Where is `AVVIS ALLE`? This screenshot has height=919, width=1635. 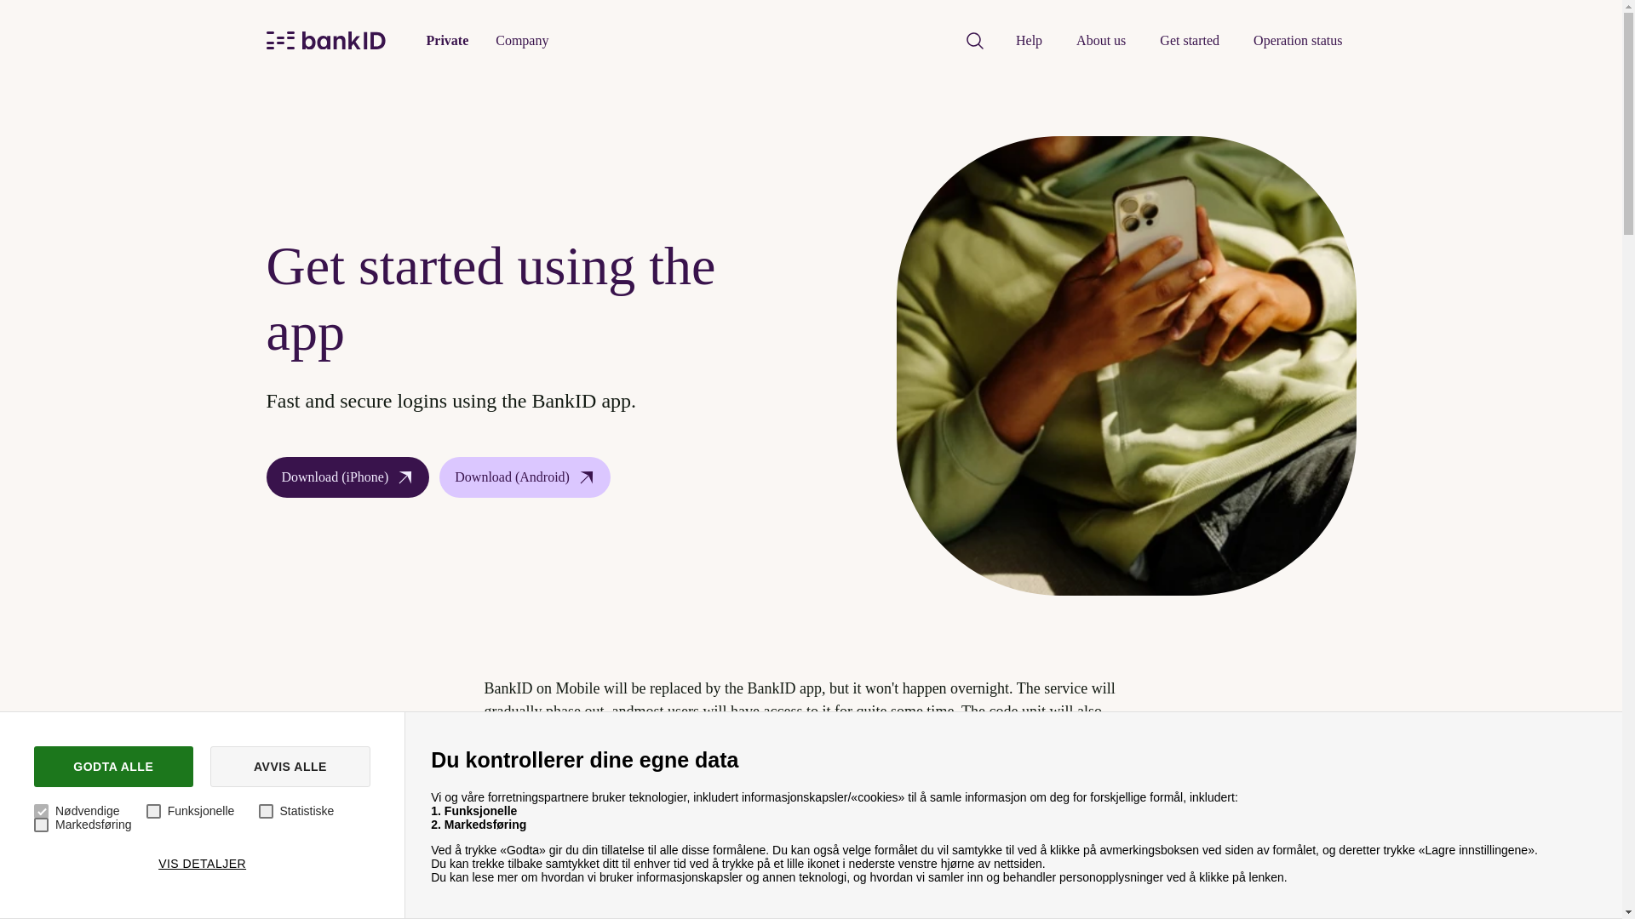
AVVIS ALLE is located at coordinates (290, 766).